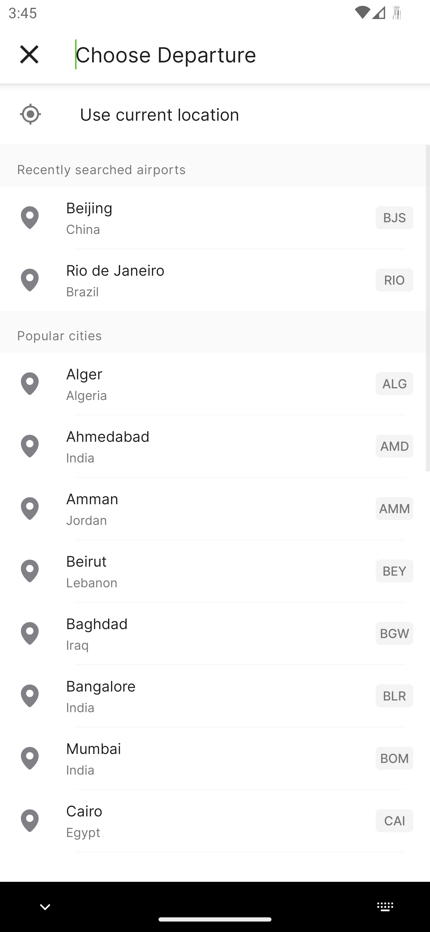  Describe the element at coordinates (215, 363) in the screenshot. I see `Popular cities Alger Algeria ALG` at that location.